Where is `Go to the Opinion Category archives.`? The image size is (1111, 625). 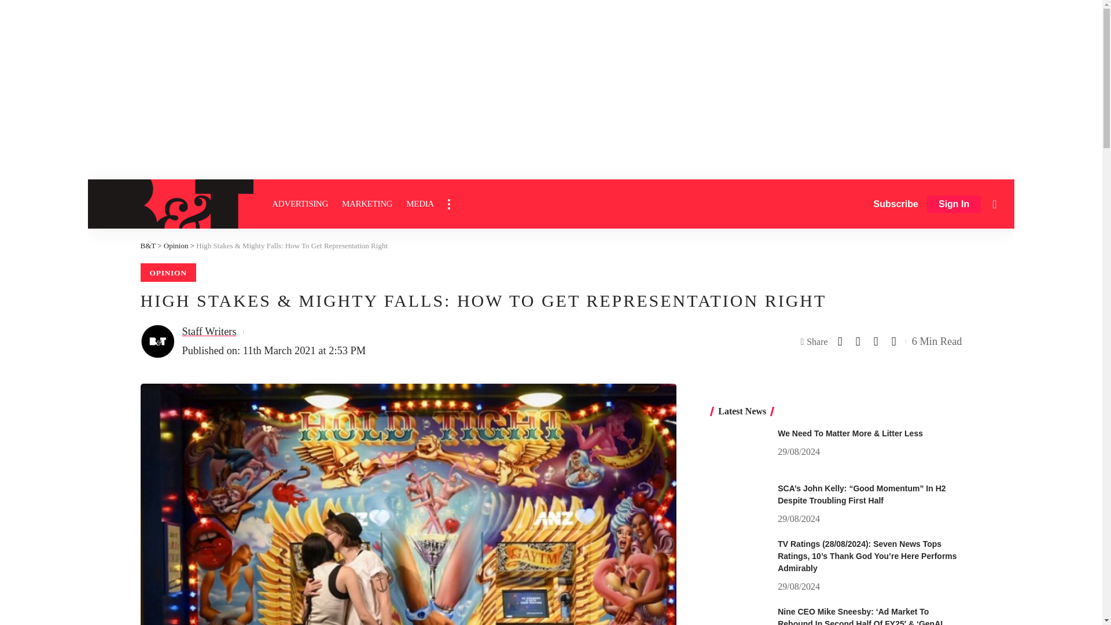 Go to the Opinion Category archives. is located at coordinates (176, 245).